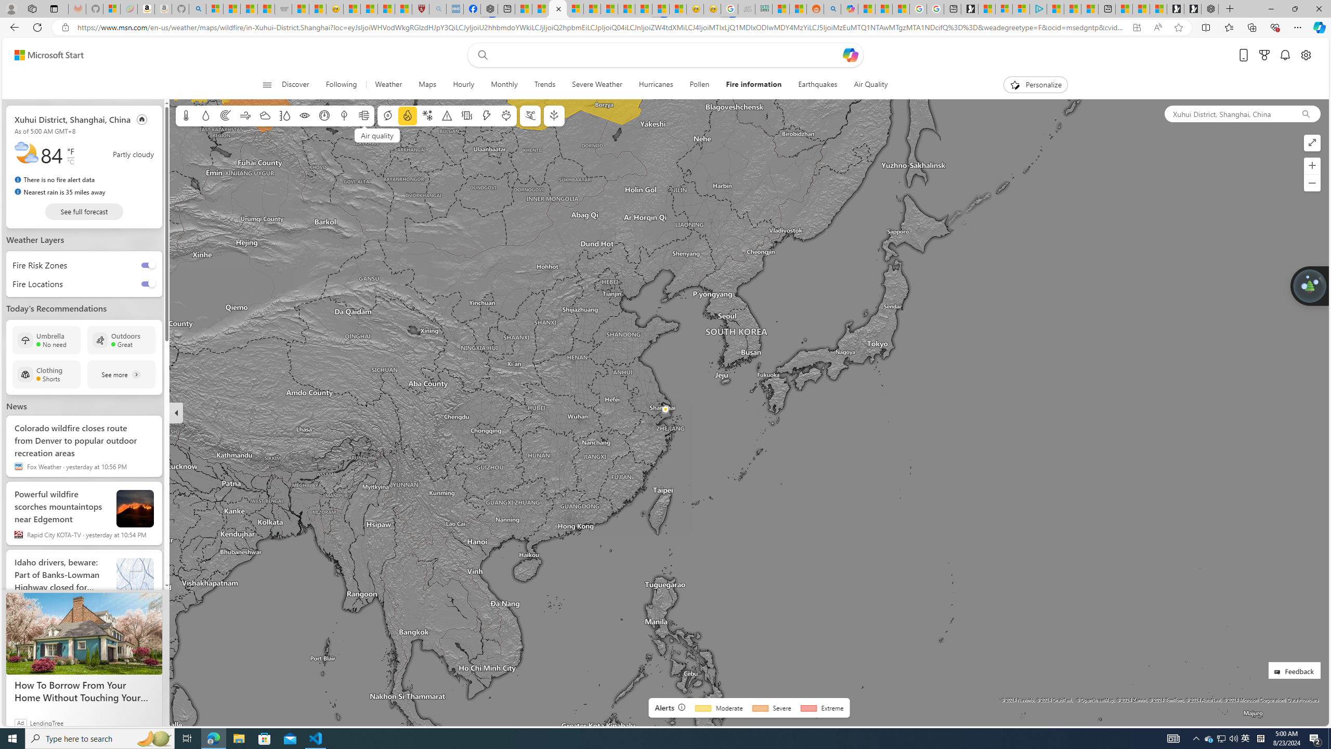 The image size is (1331, 749). I want to click on Maps, so click(427, 85).